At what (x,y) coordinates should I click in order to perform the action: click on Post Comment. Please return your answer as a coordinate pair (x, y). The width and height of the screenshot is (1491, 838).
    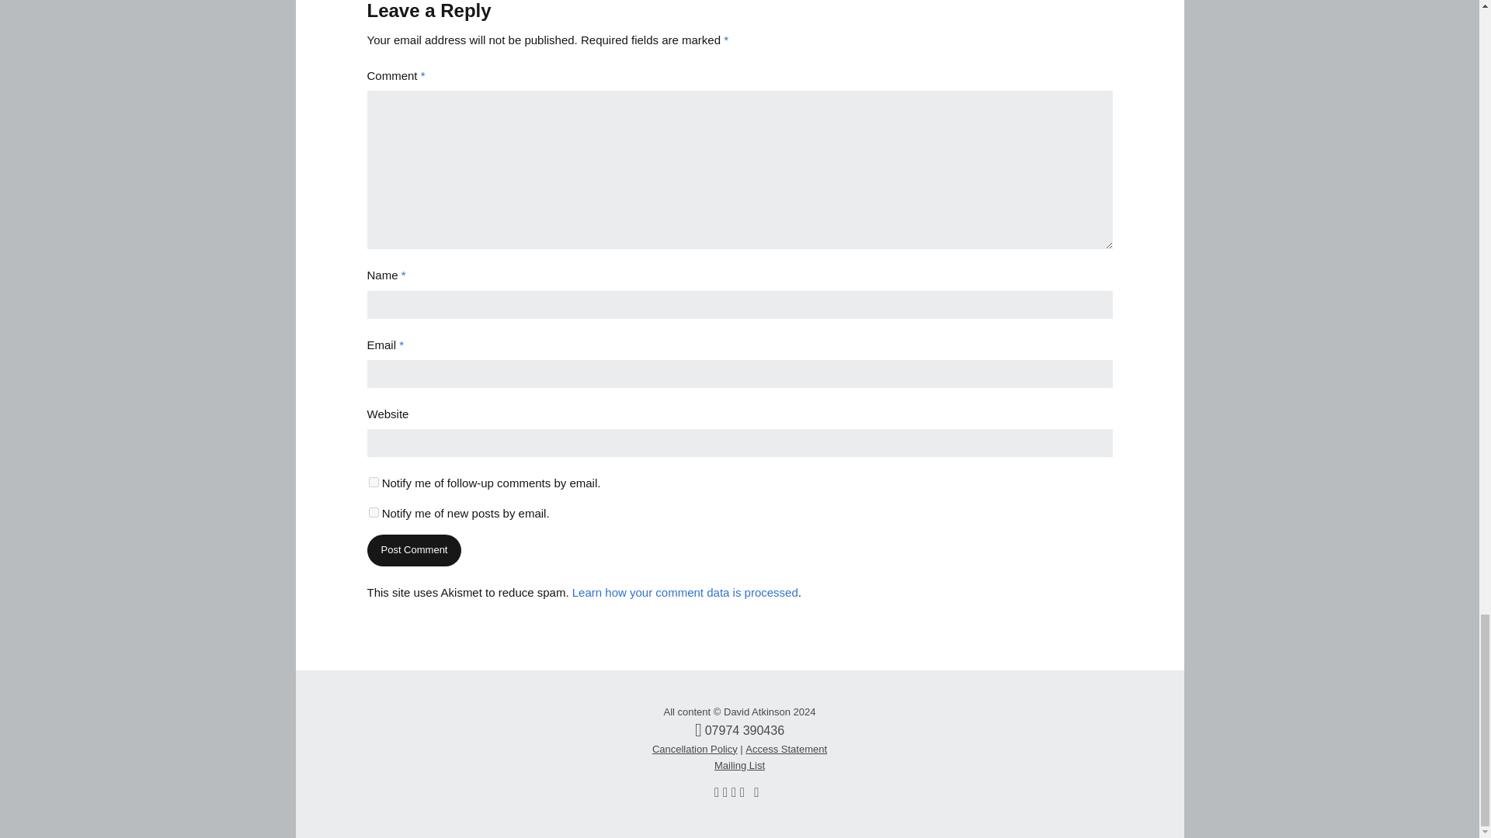
    Looking at the image, I should click on (413, 551).